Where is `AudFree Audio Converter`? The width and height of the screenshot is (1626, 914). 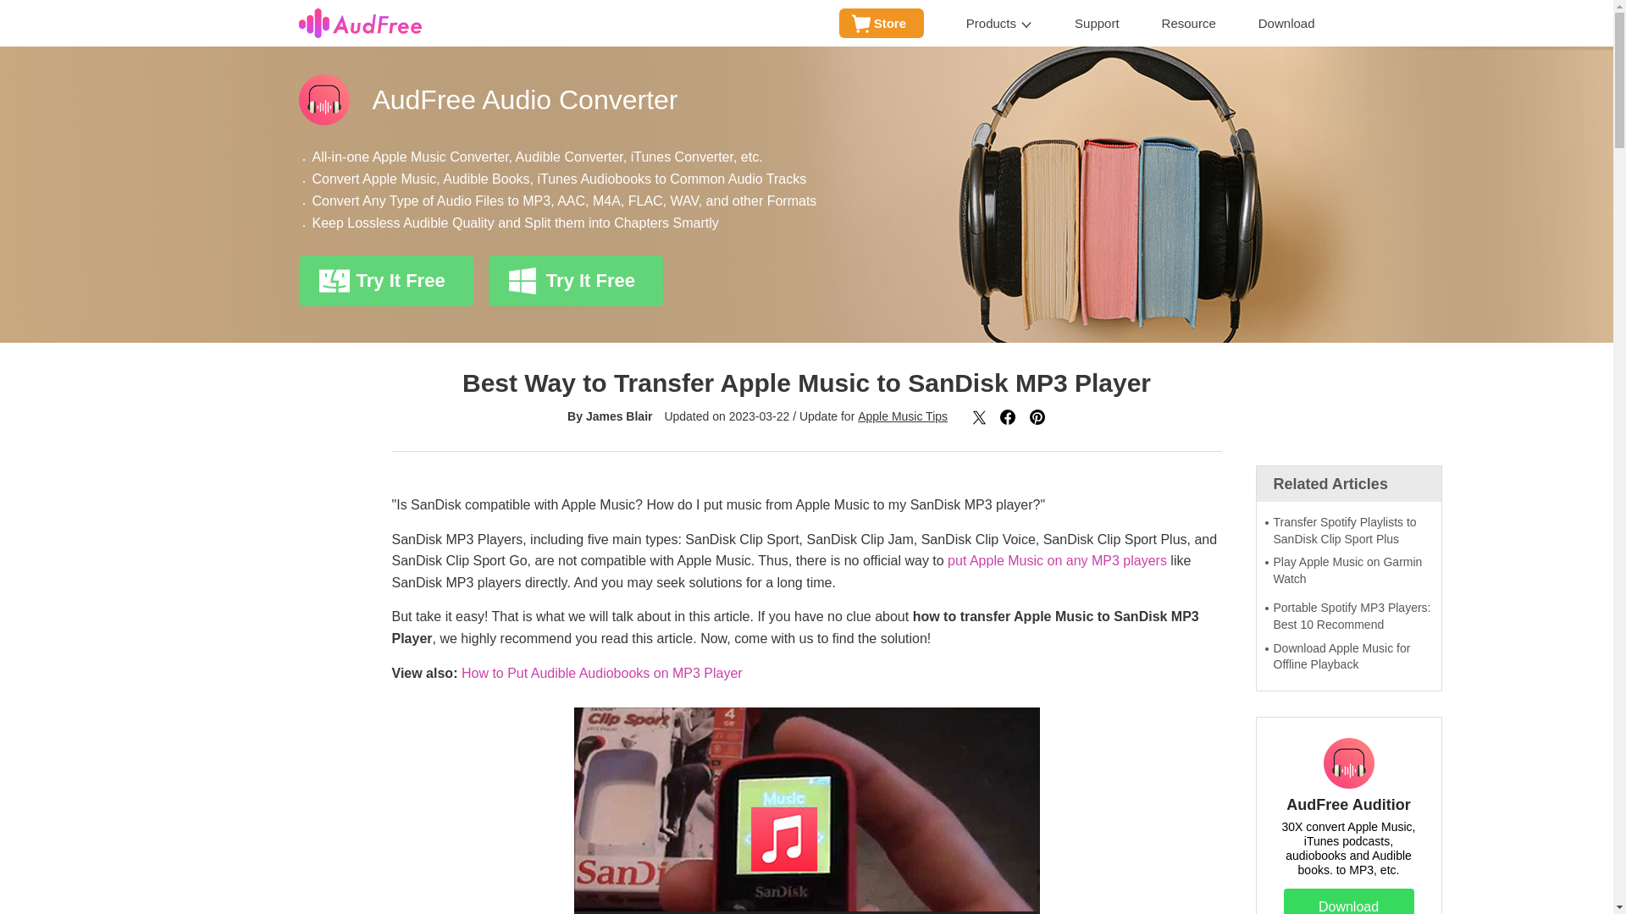
AudFree Audio Converter is located at coordinates (805, 99).